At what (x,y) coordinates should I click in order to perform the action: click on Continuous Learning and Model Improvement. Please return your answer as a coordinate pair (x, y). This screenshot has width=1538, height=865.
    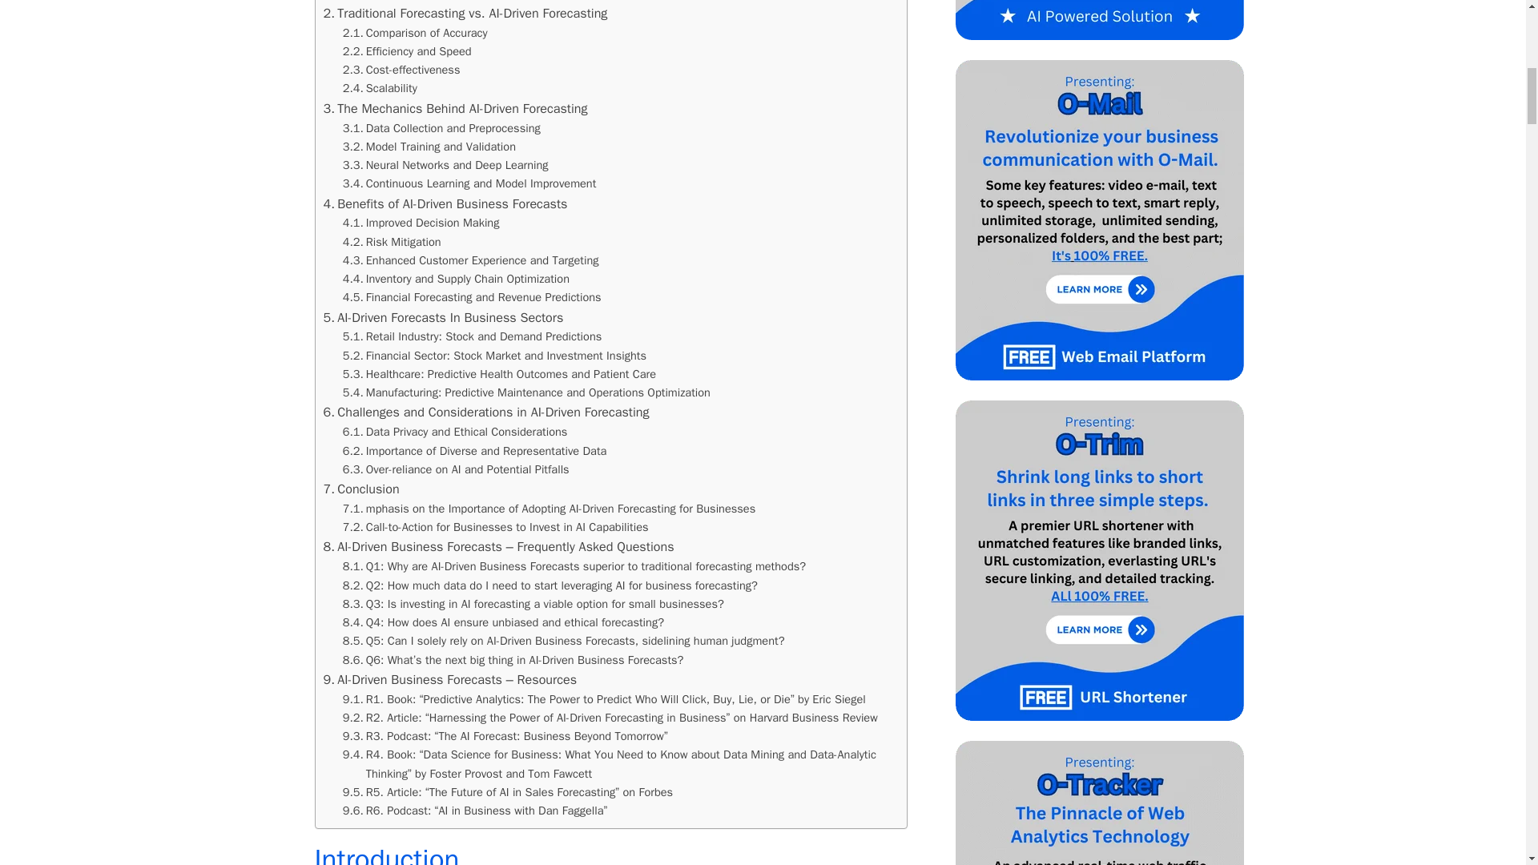
    Looking at the image, I should click on (469, 183).